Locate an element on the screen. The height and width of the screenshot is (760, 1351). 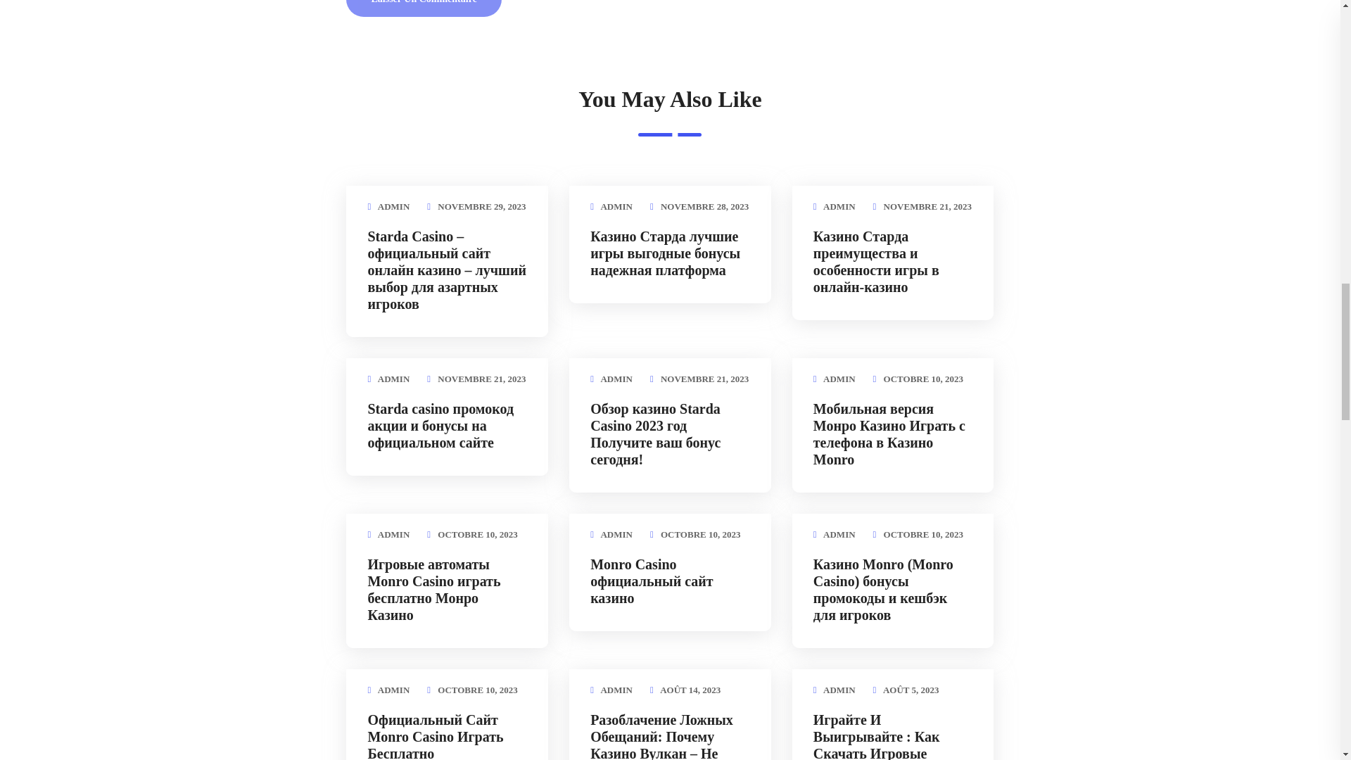
ADMIN is located at coordinates (394, 379).